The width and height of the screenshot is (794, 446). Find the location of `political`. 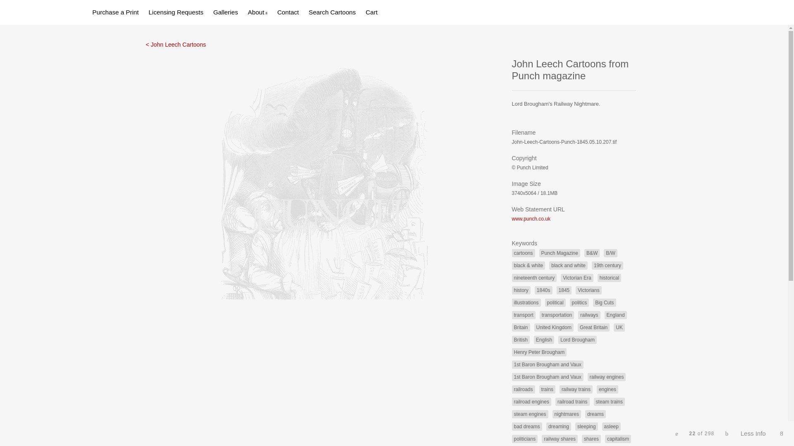

political is located at coordinates (555, 302).